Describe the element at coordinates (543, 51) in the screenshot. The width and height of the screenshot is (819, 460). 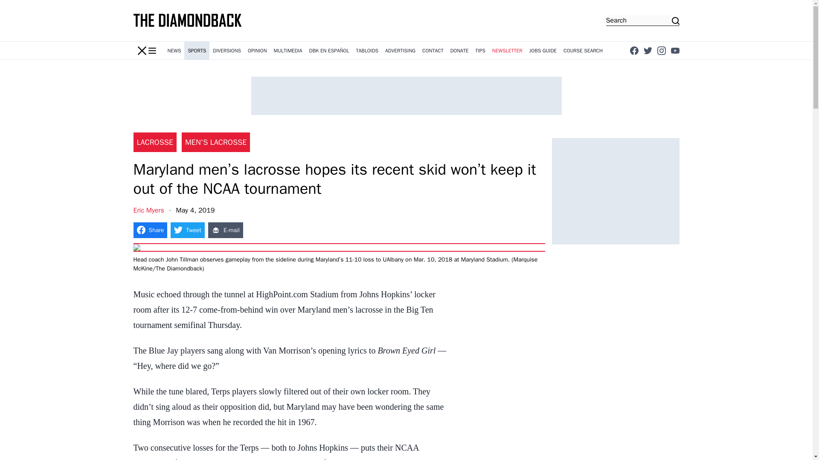
I see `Jobs Guide` at that location.